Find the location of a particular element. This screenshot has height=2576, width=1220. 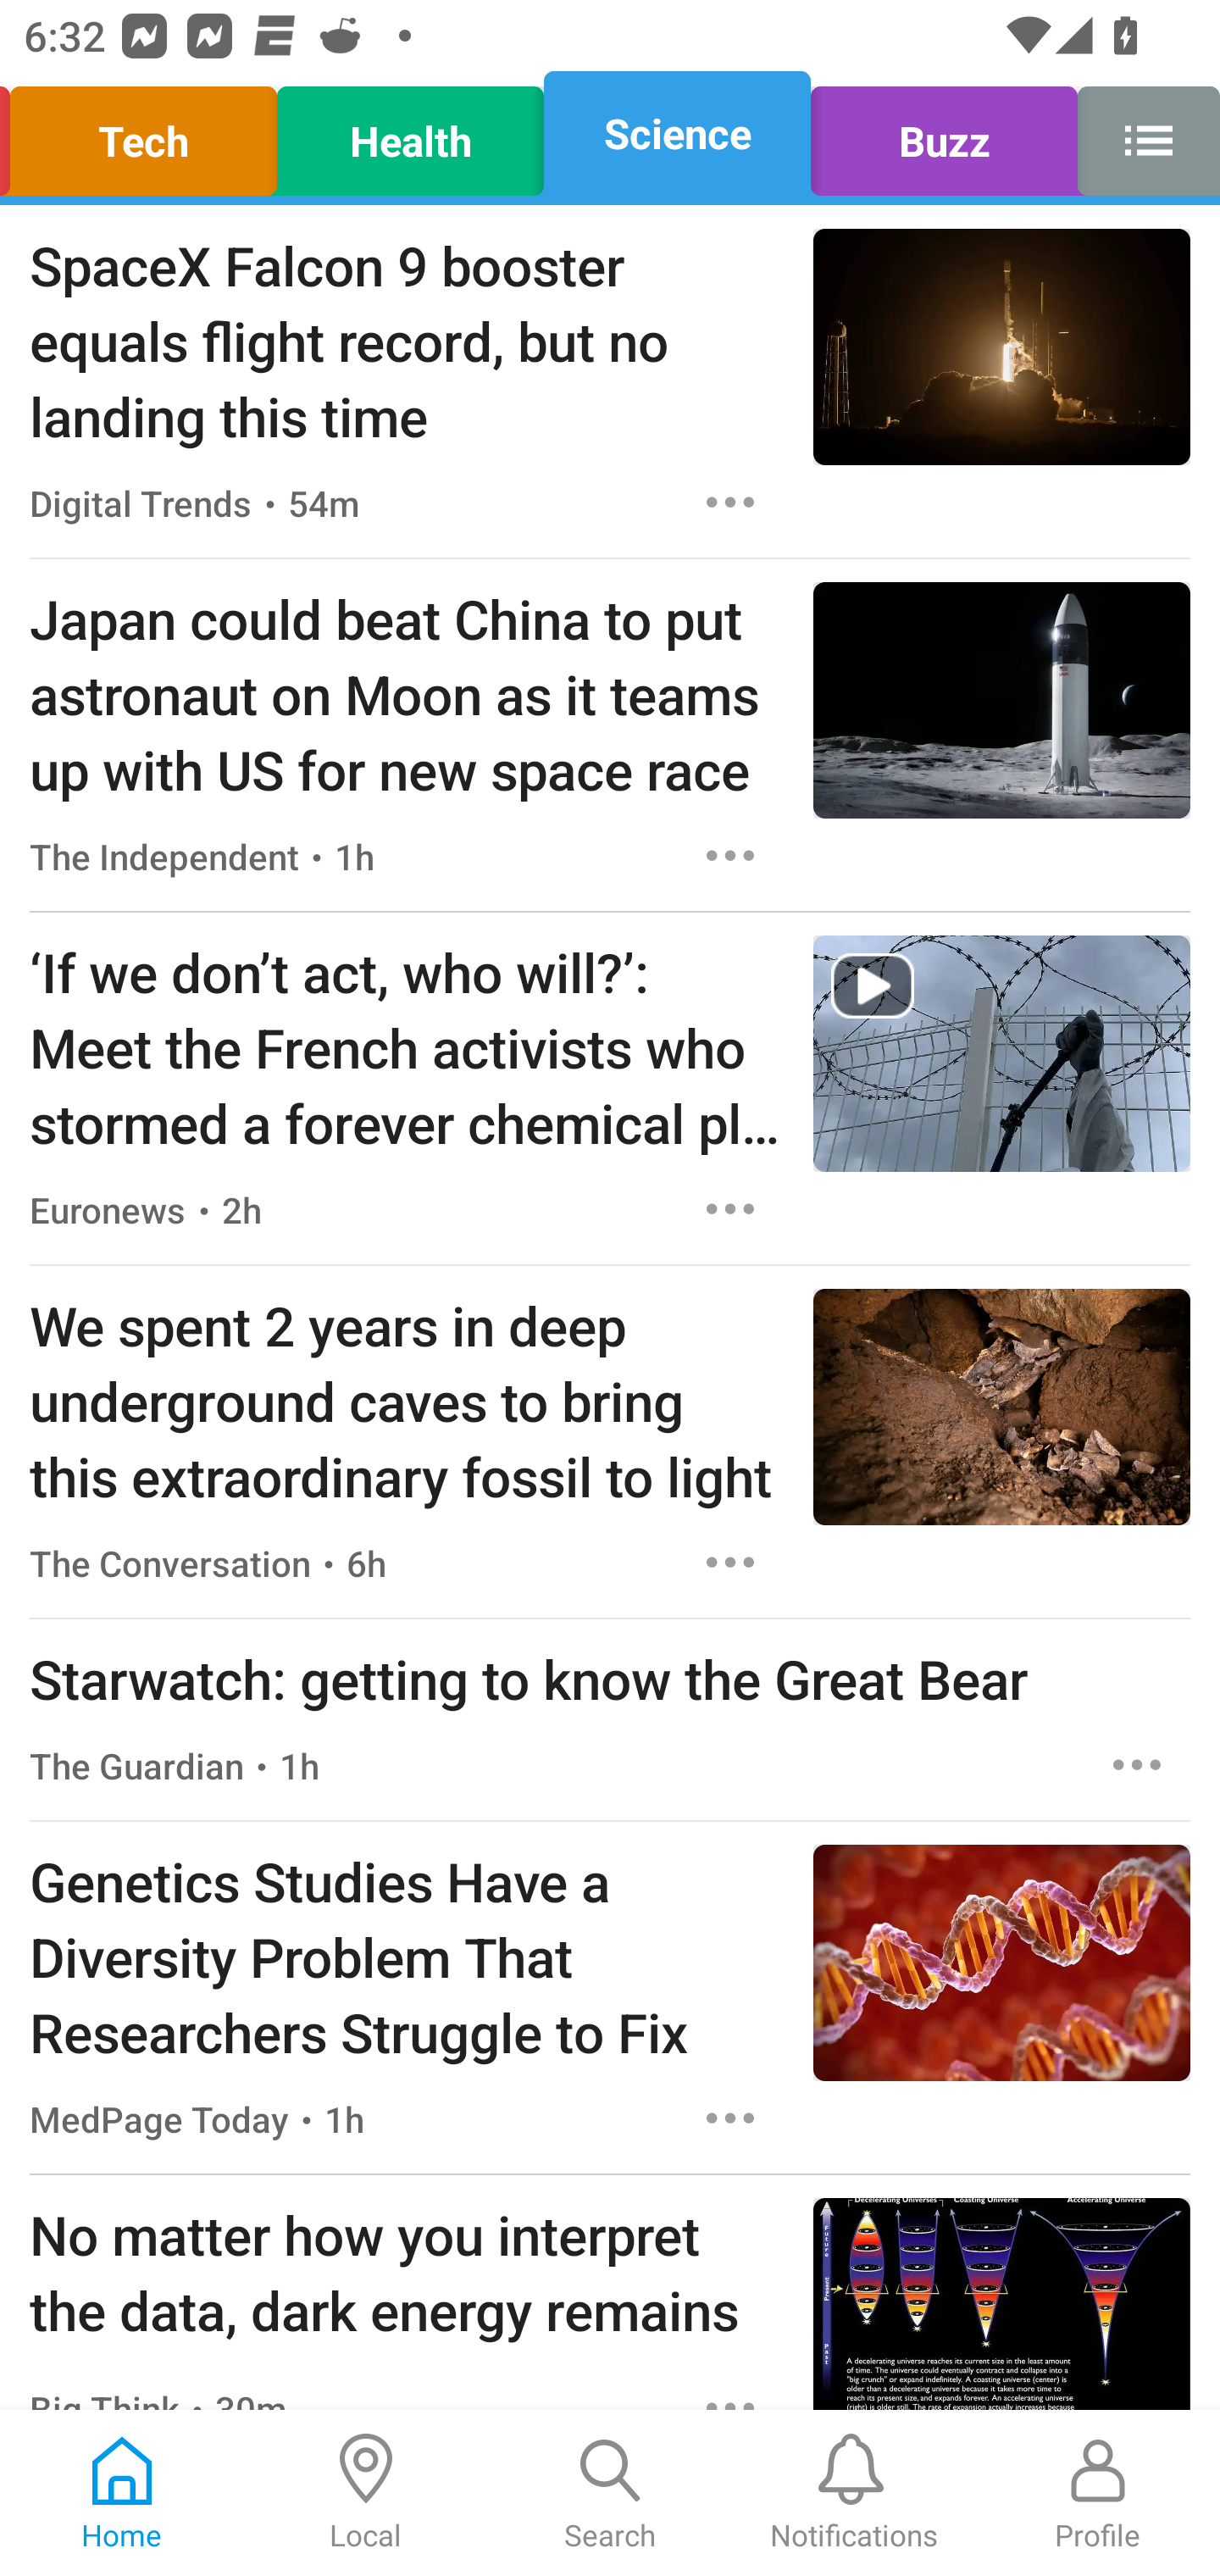

Options is located at coordinates (730, 1209).